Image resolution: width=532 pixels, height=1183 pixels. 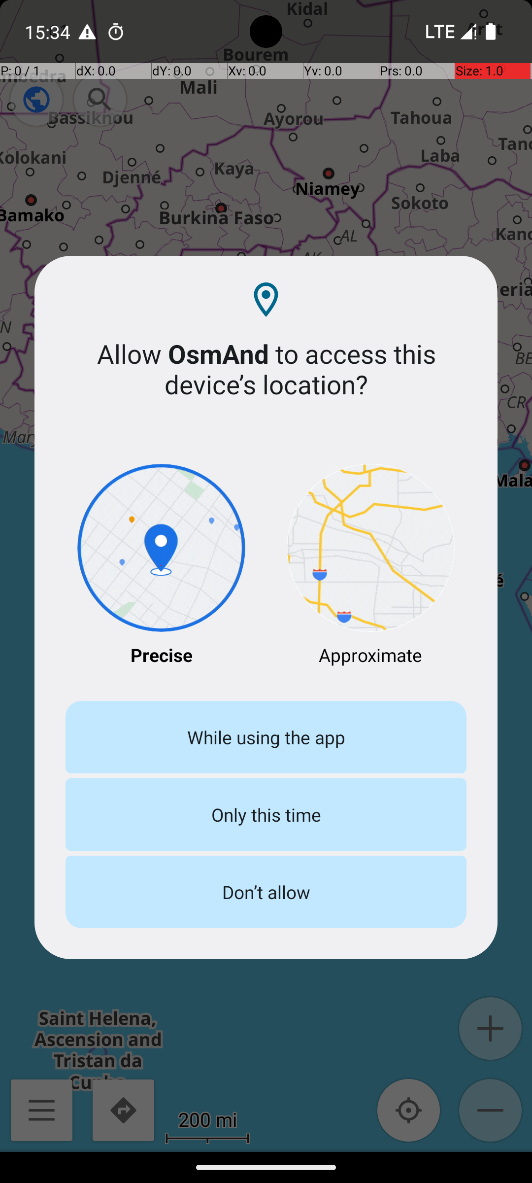 I want to click on Precise, so click(x=162, y=566).